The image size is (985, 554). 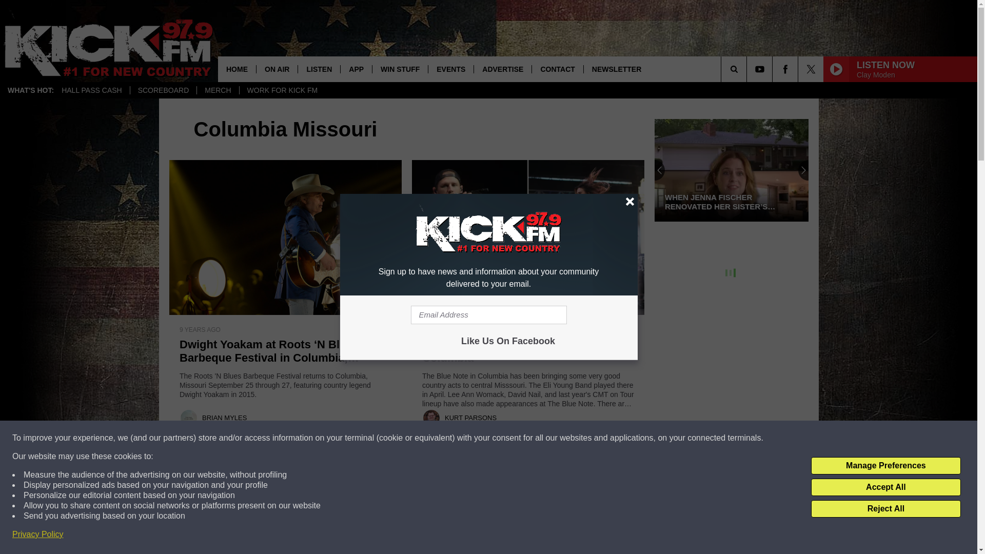 What do you see at coordinates (237, 69) in the screenshot?
I see `HOME` at bounding box center [237, 69].